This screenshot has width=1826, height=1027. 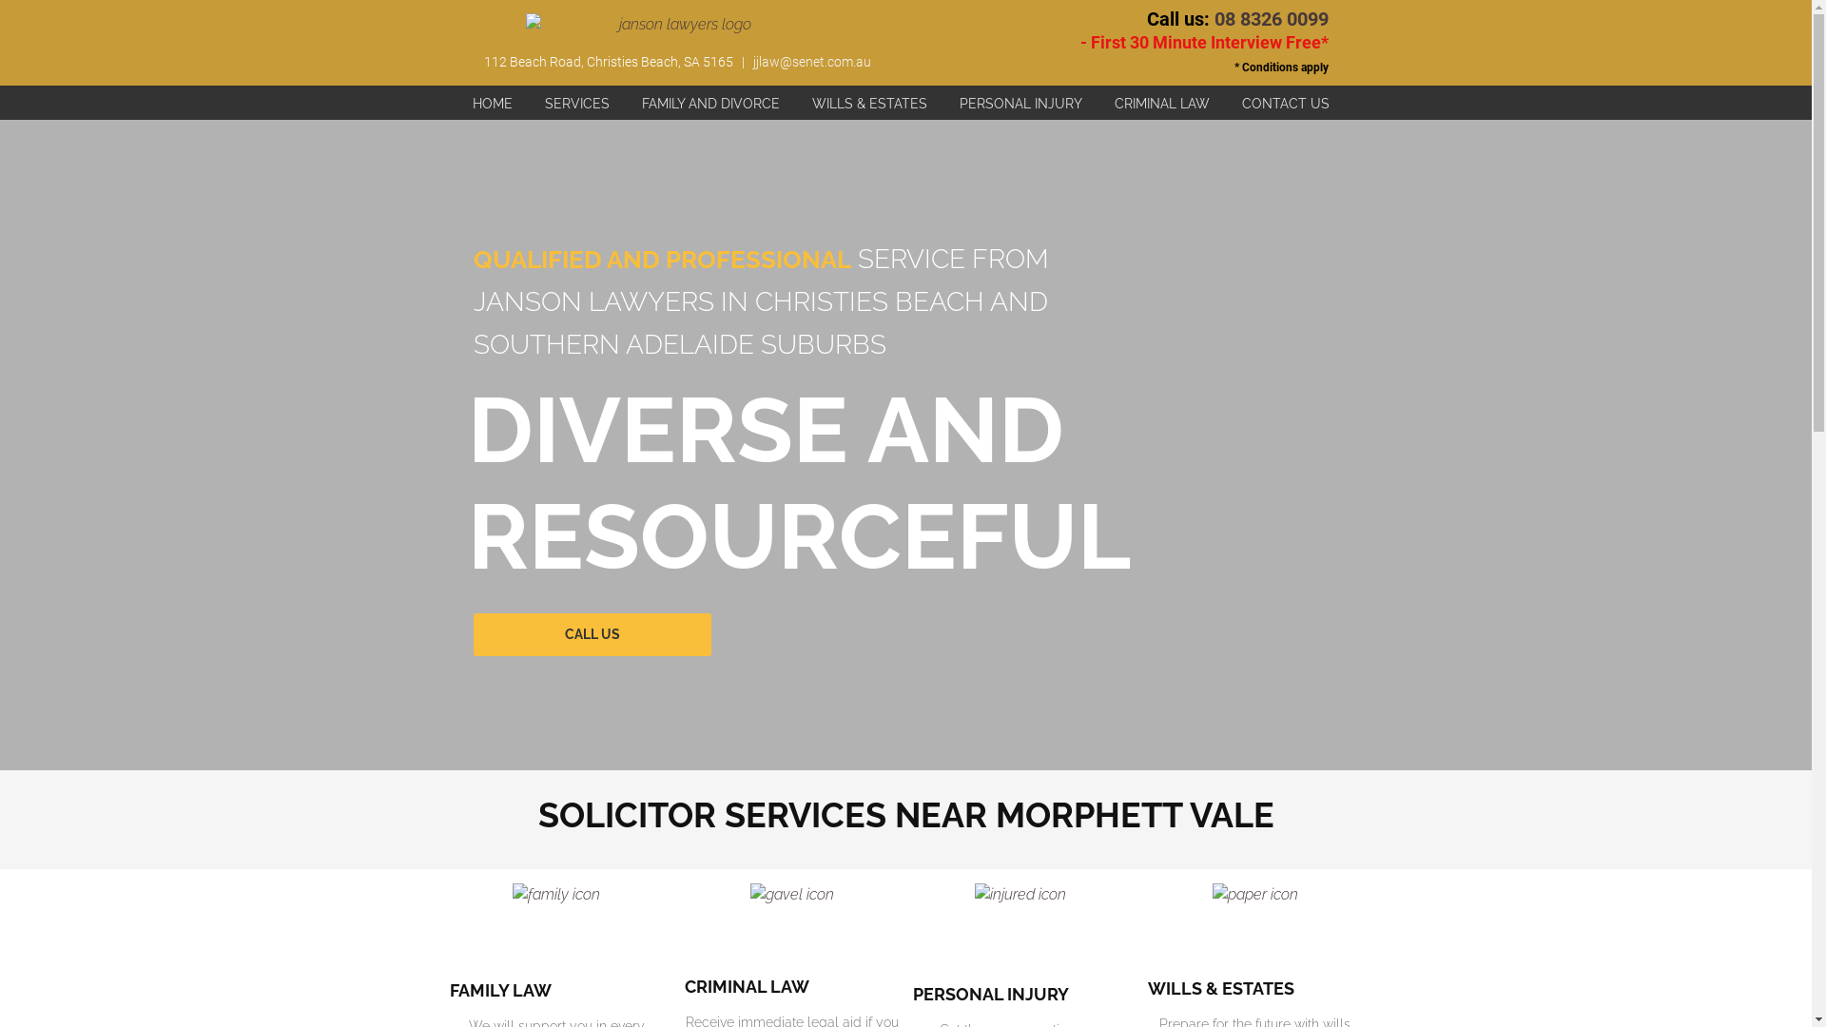 I want to click on 08 8326 0099, so click(x=1271, y=19).